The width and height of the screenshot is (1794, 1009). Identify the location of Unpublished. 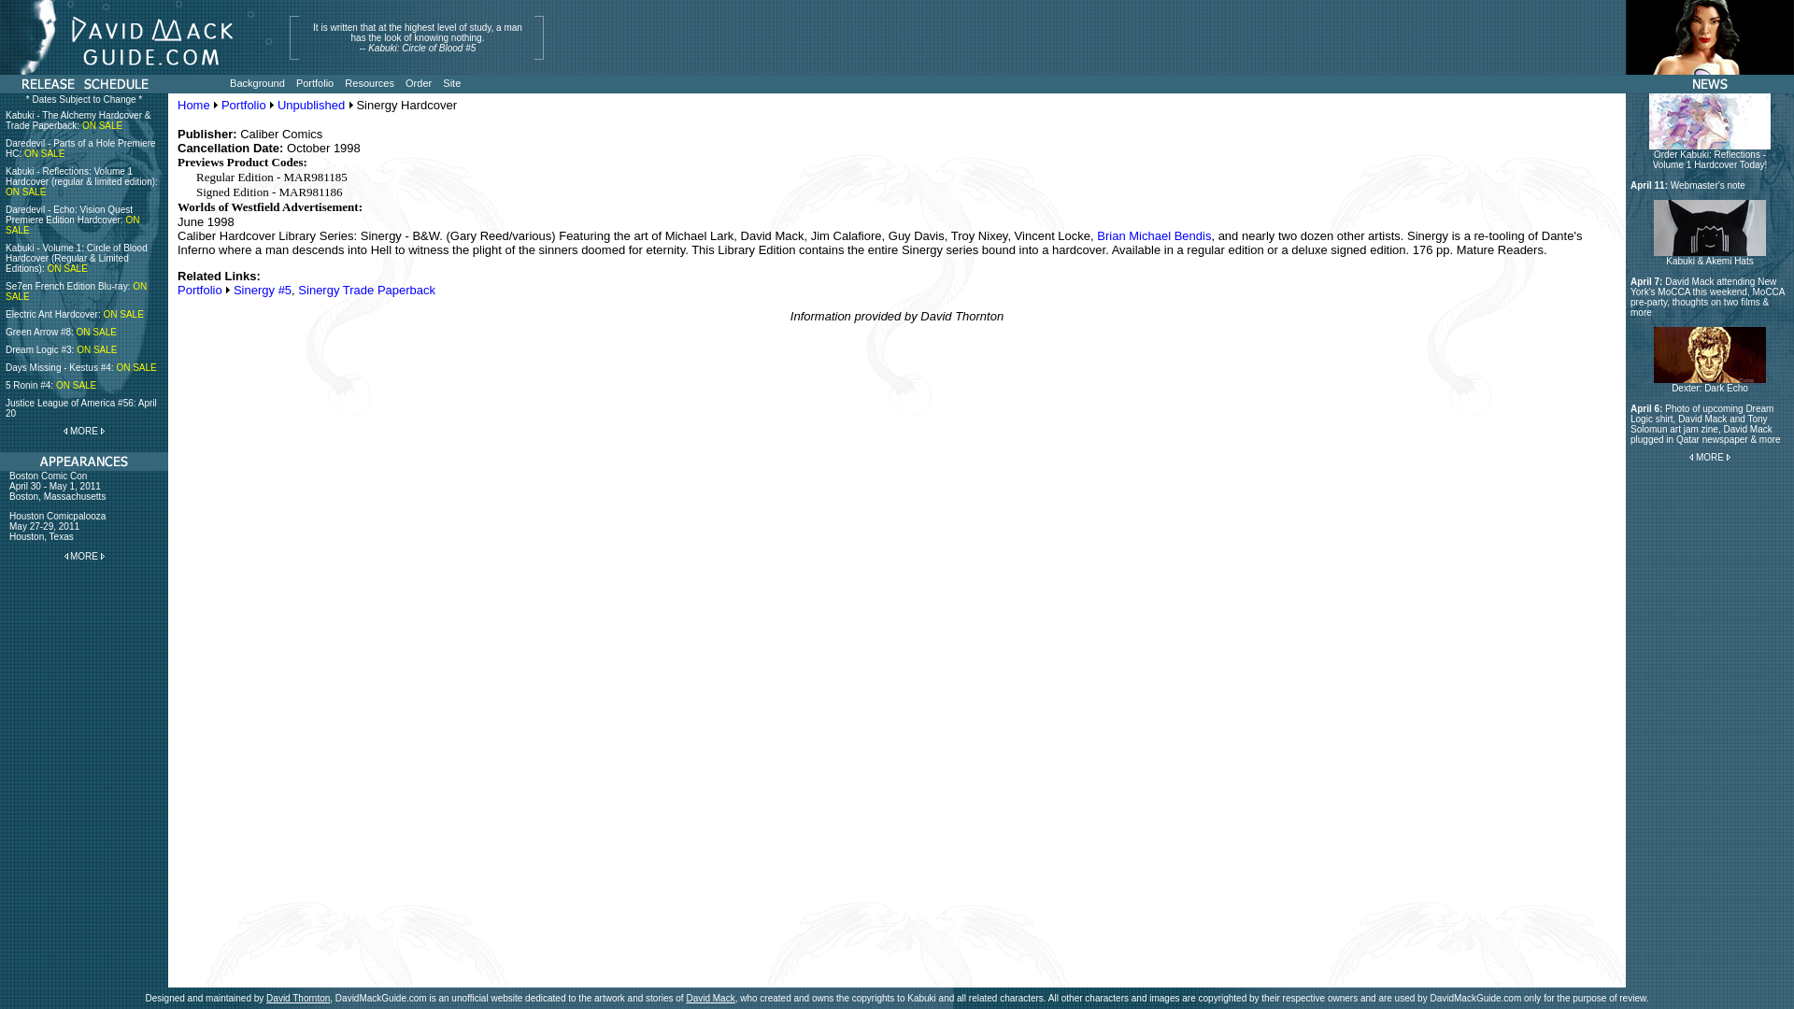
(1708, 185).